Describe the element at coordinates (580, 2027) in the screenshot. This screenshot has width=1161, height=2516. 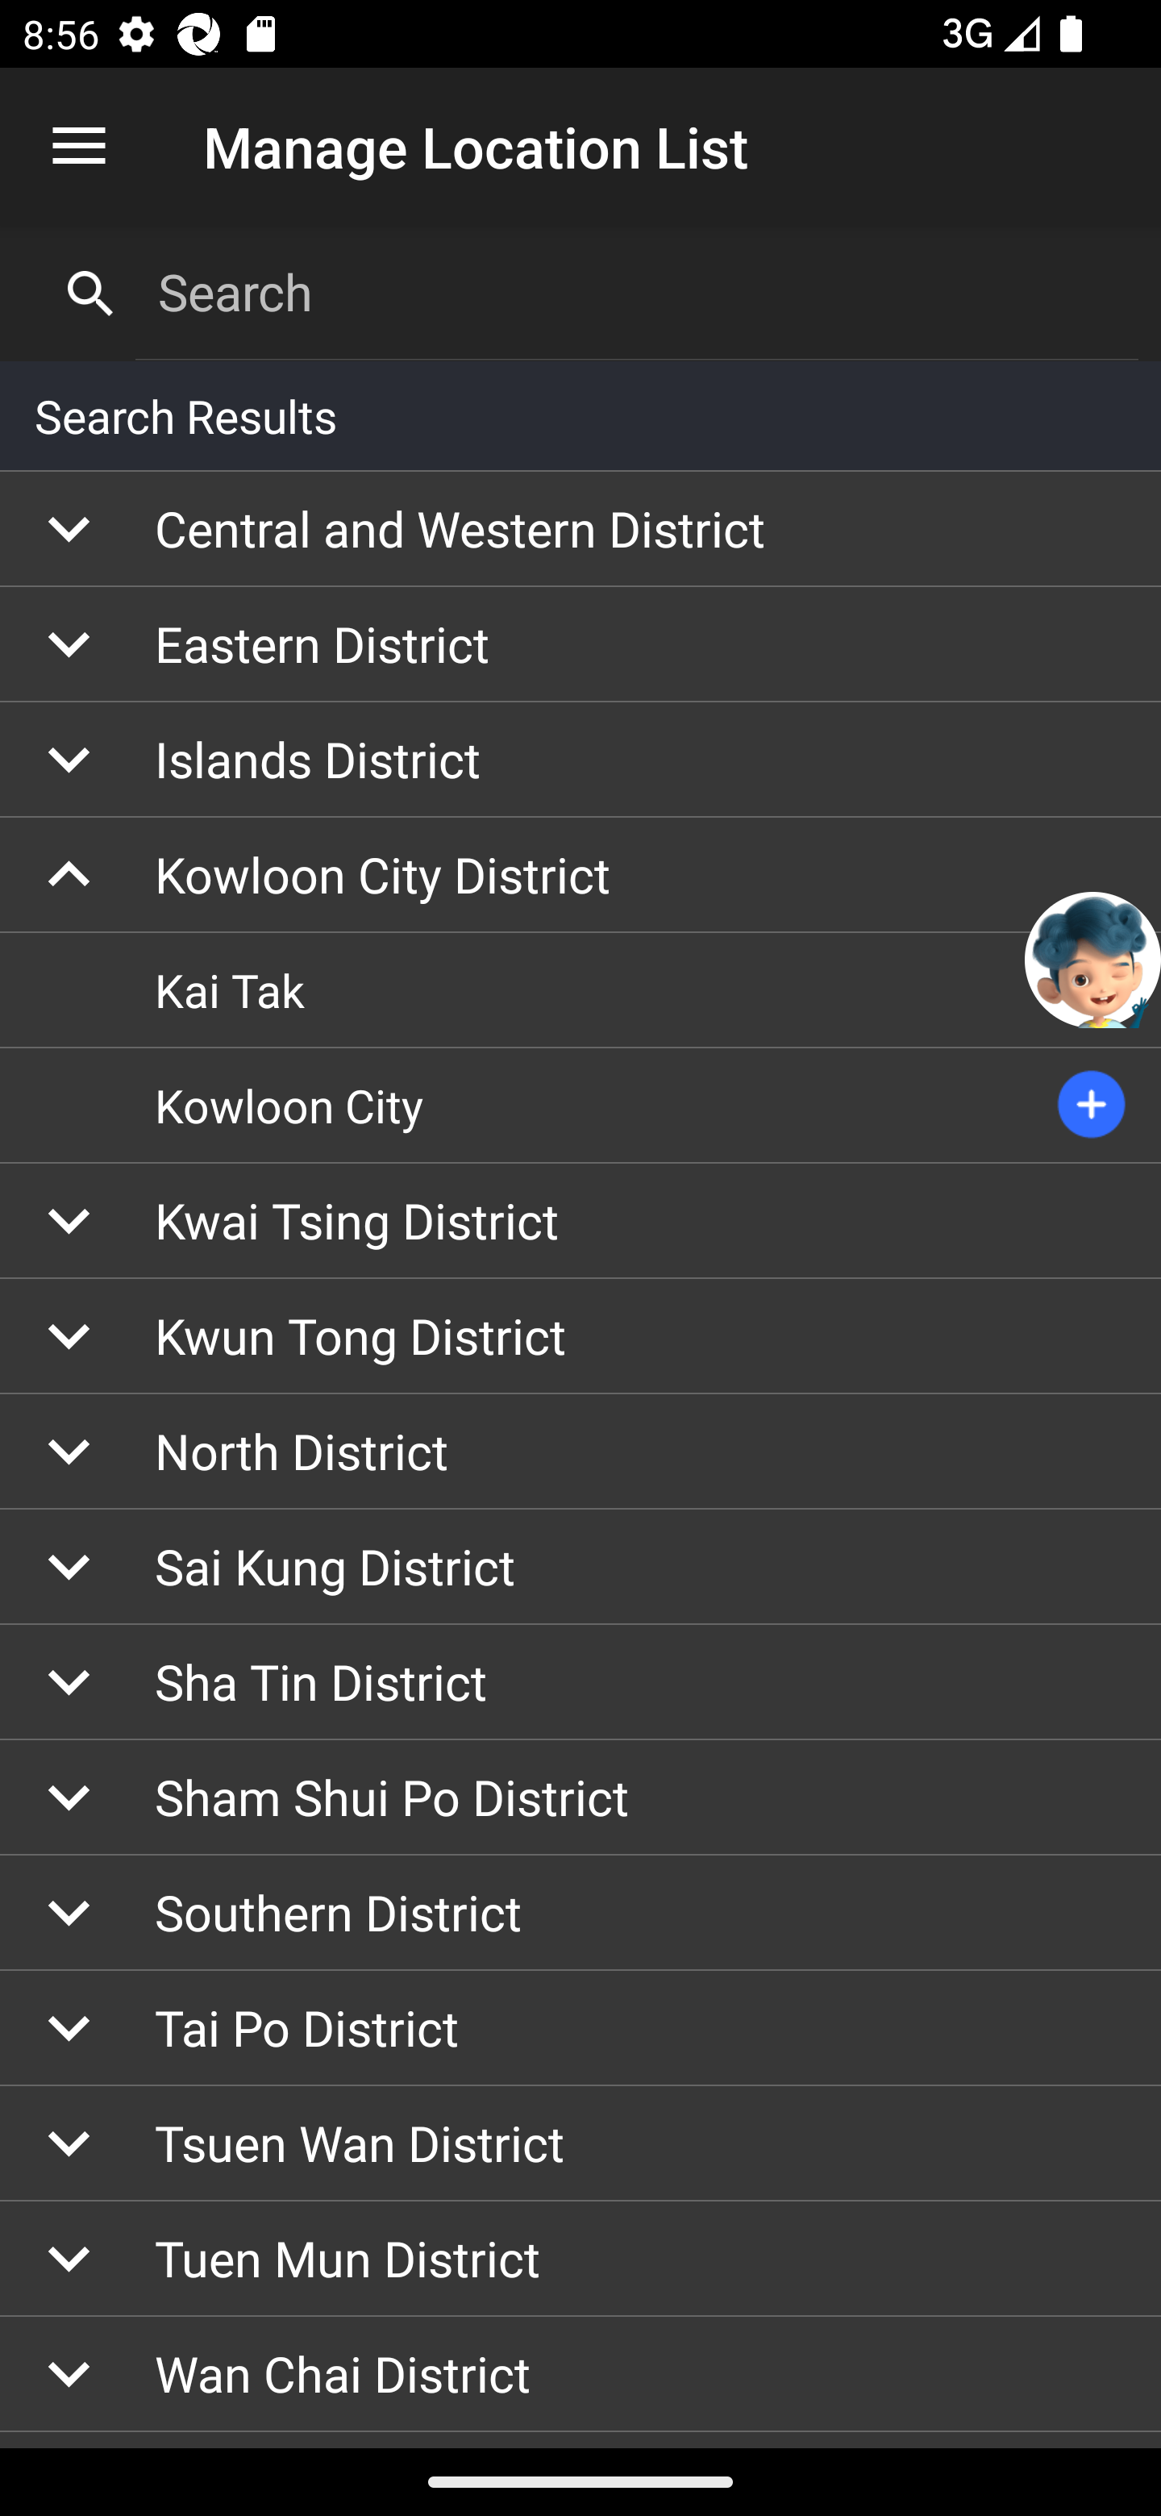
I see `Expand Tai Po District` at that location.